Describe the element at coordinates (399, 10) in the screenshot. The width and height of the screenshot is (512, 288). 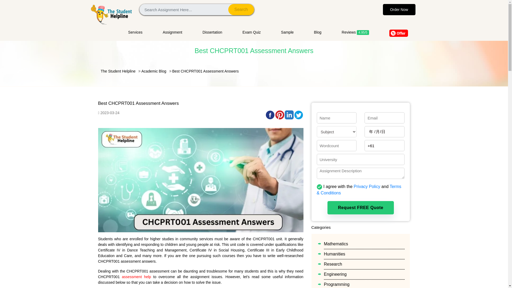
I see `Order Now` at that location.